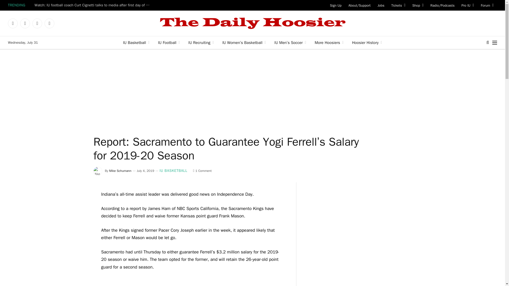 The image size is (509, 286). I want to click on IU Basketball, so click(136, 42).